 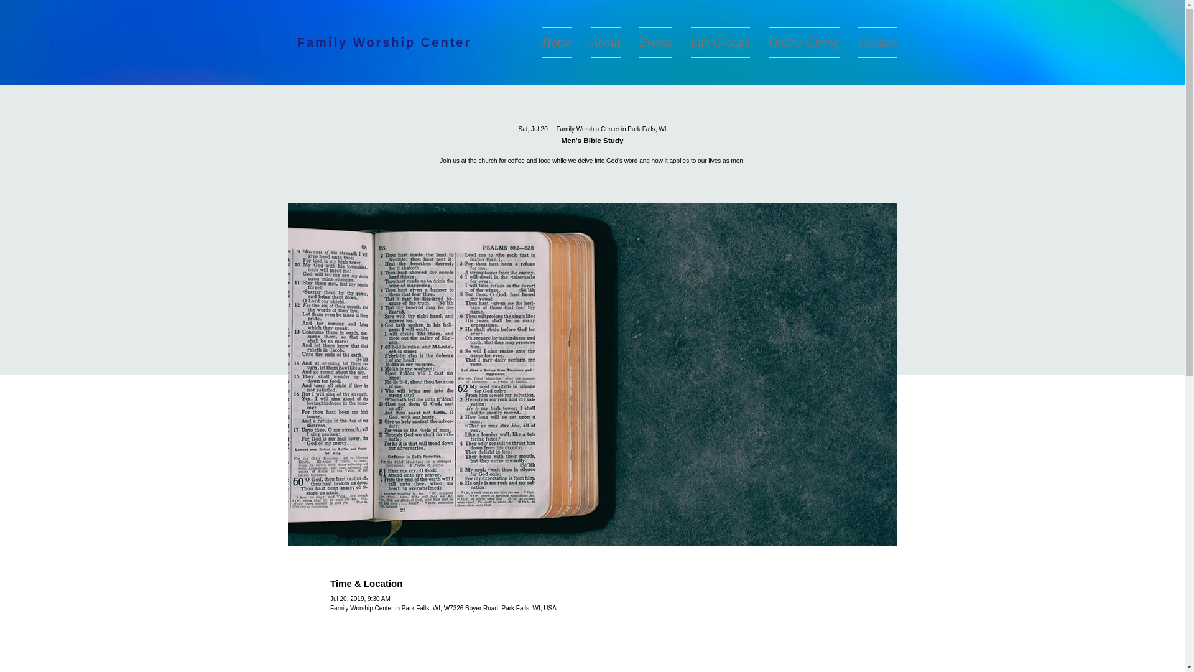 I want to click on Home, so click(x=556, y=42).